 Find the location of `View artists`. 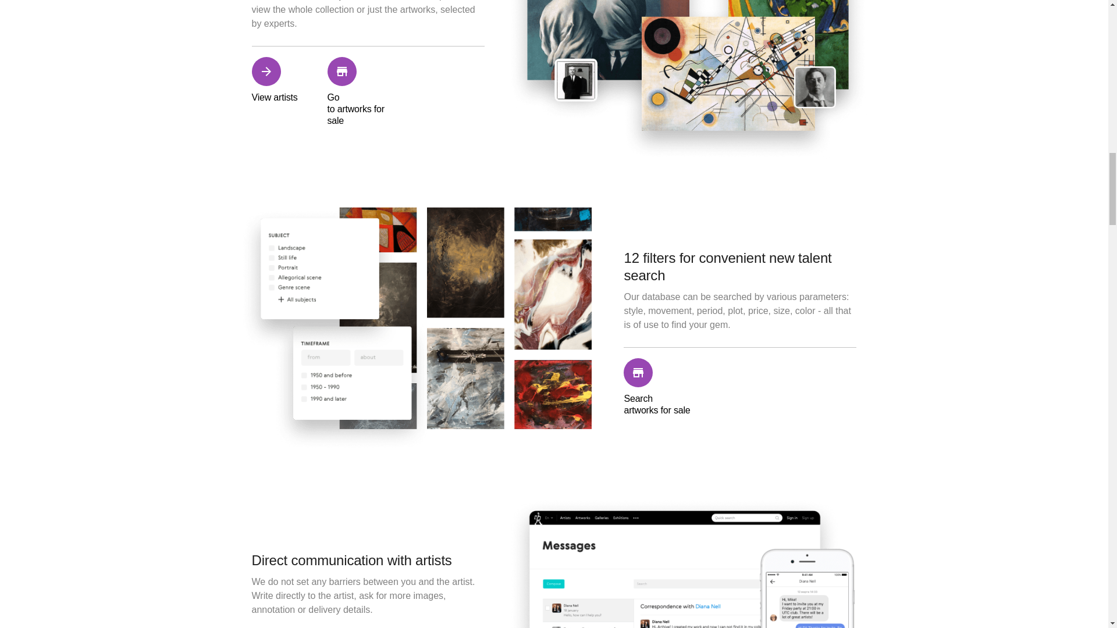

View artists is located at coordinates (286, 92).